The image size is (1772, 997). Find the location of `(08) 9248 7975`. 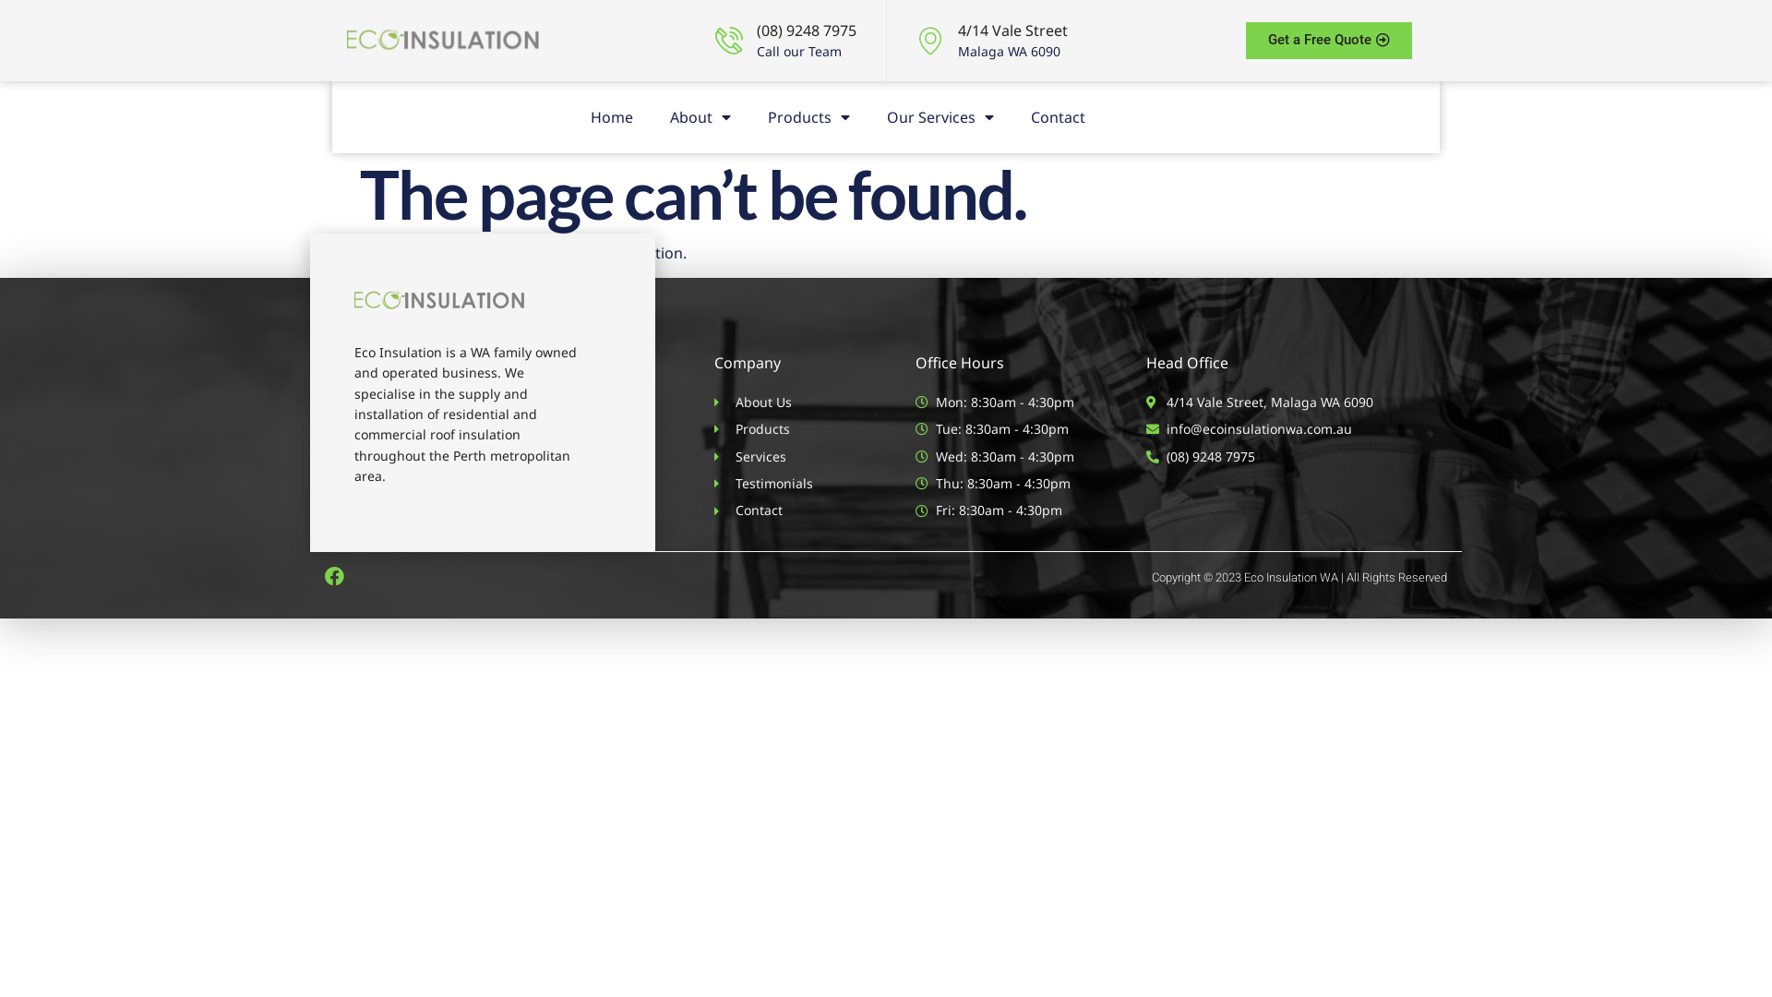

(08) 9248 7975 is located at coordinates (1289, 457).